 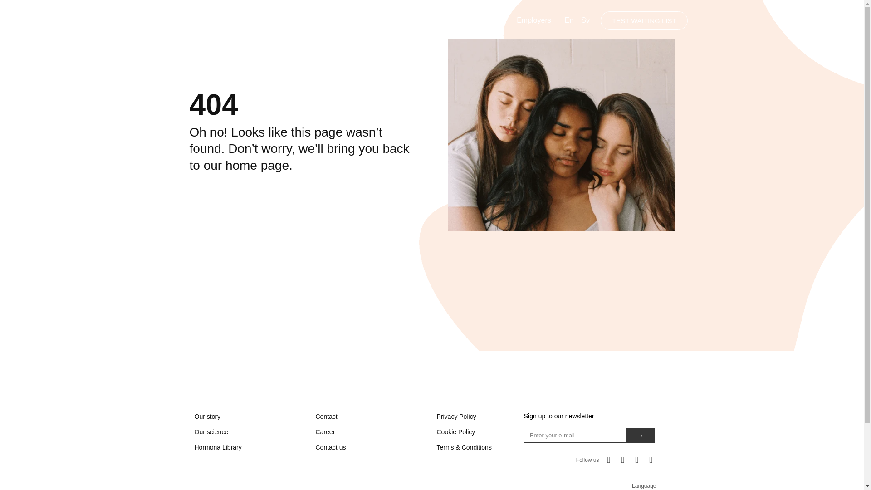 I want to click on Hormona Library, so click(x=472, y=20).